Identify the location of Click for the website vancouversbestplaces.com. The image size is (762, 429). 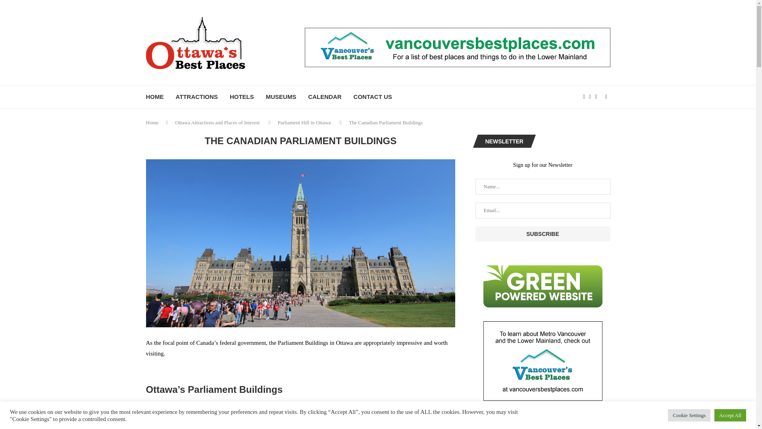
(457, 42).